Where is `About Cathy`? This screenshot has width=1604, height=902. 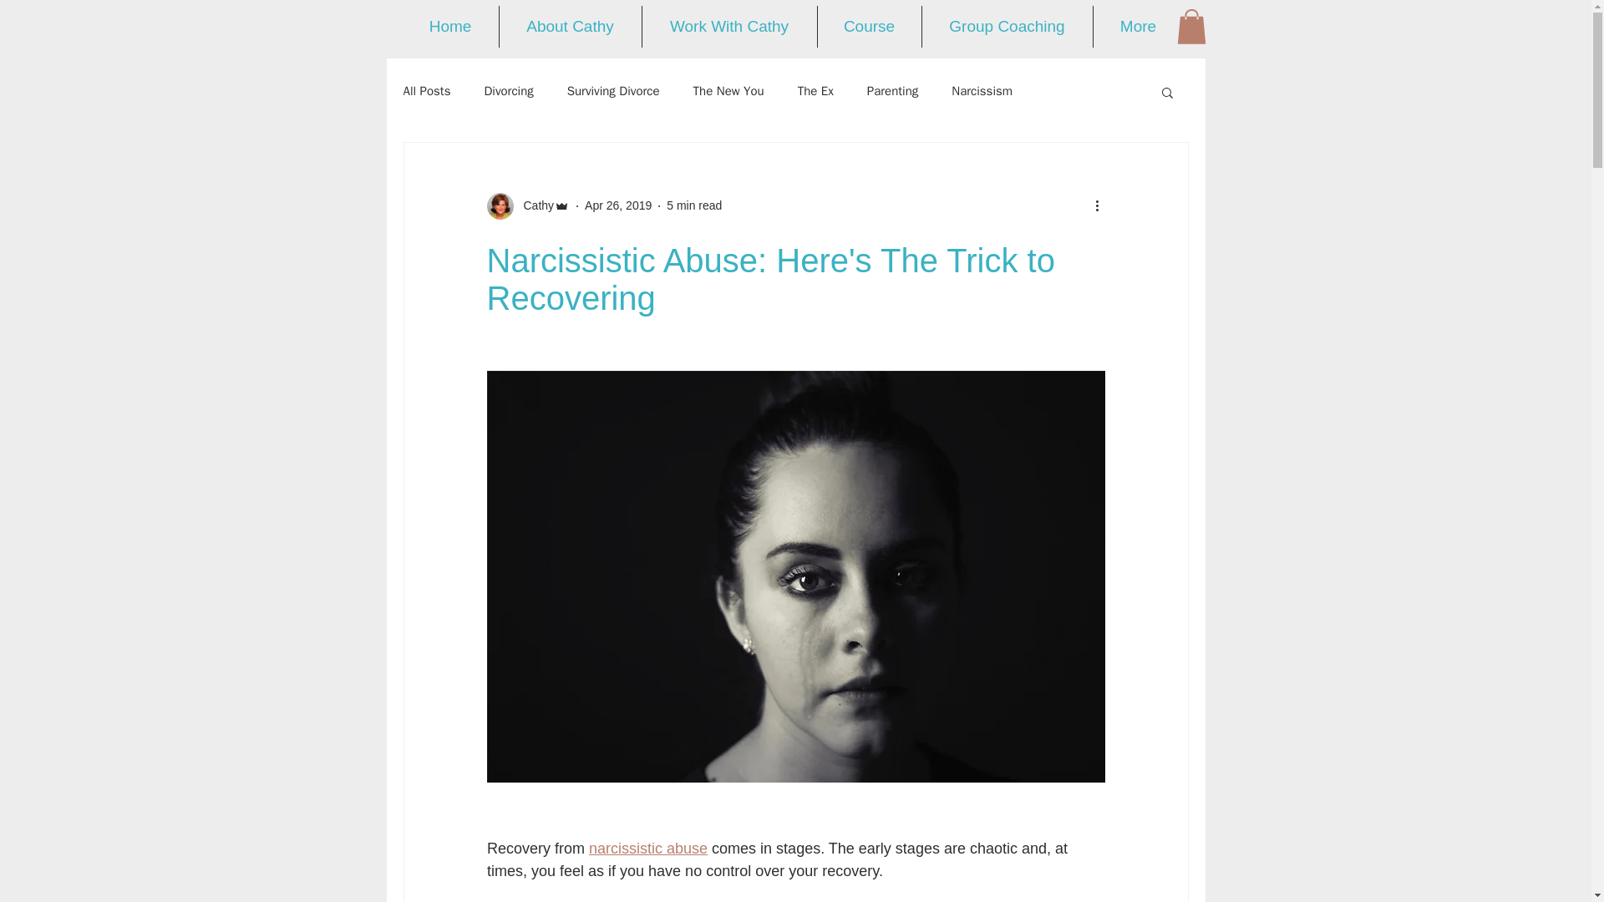
About Cathy is located at coordinates (570, 27).